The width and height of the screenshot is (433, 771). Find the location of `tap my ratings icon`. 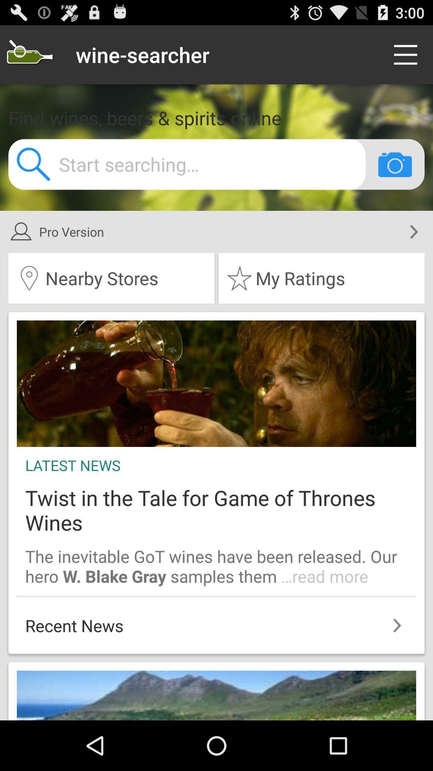

tap my ratings icon is located at coordinates (322, 278).